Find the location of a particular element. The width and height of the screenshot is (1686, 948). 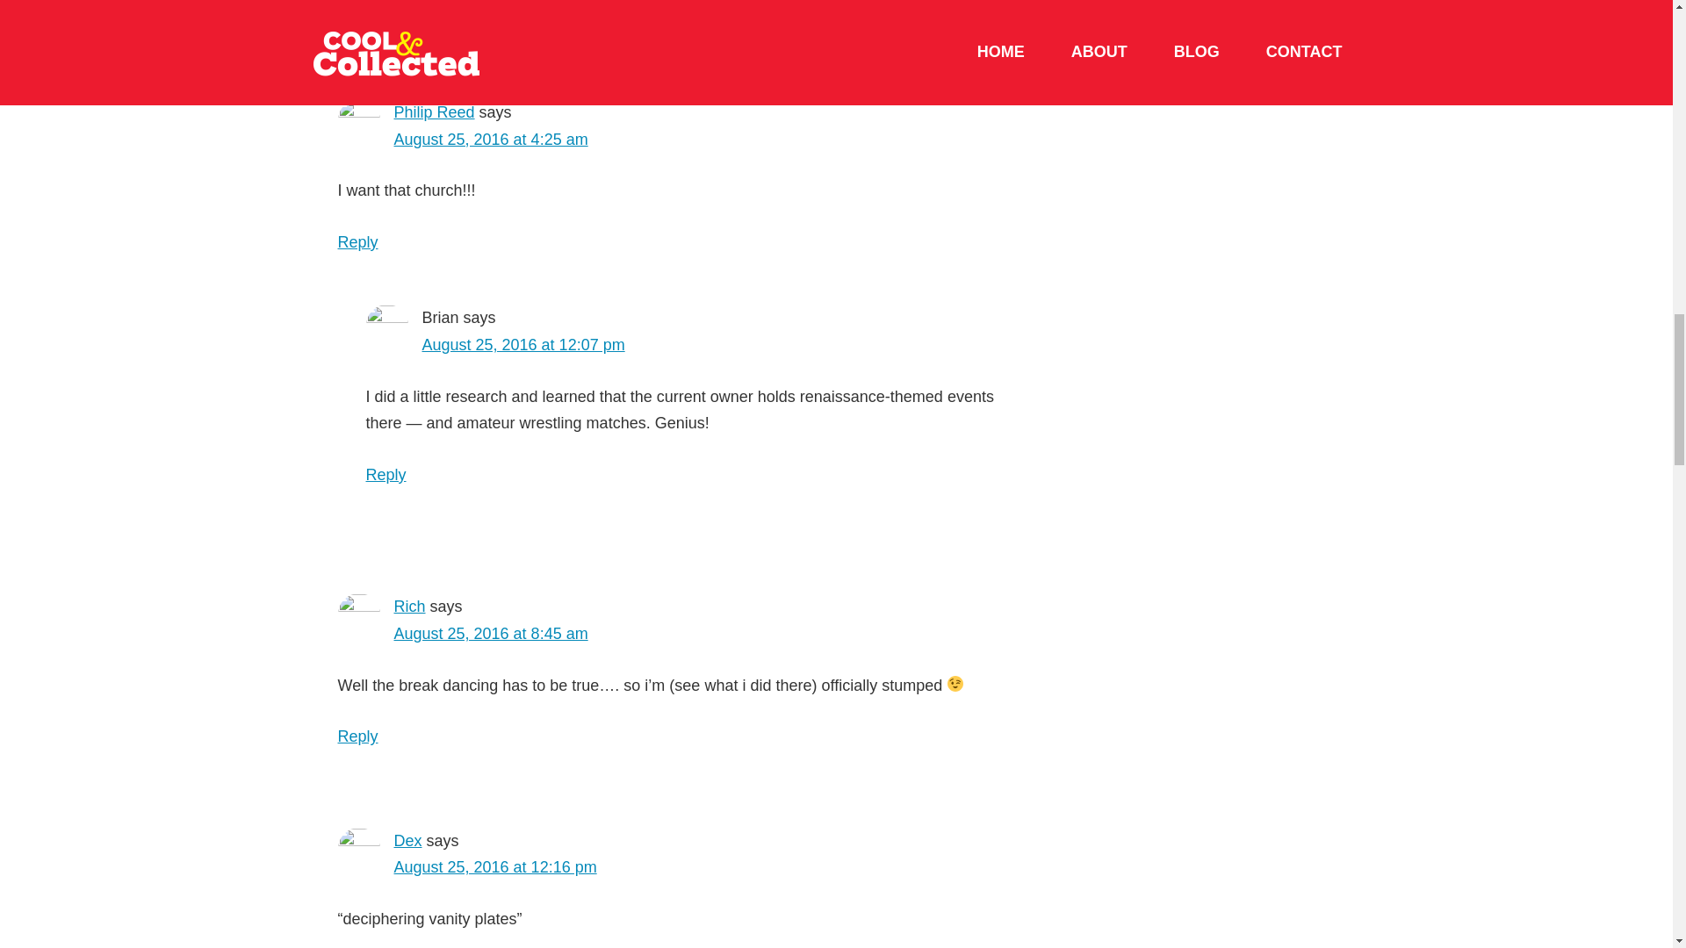

Reply is located at coordinates (385, 474).